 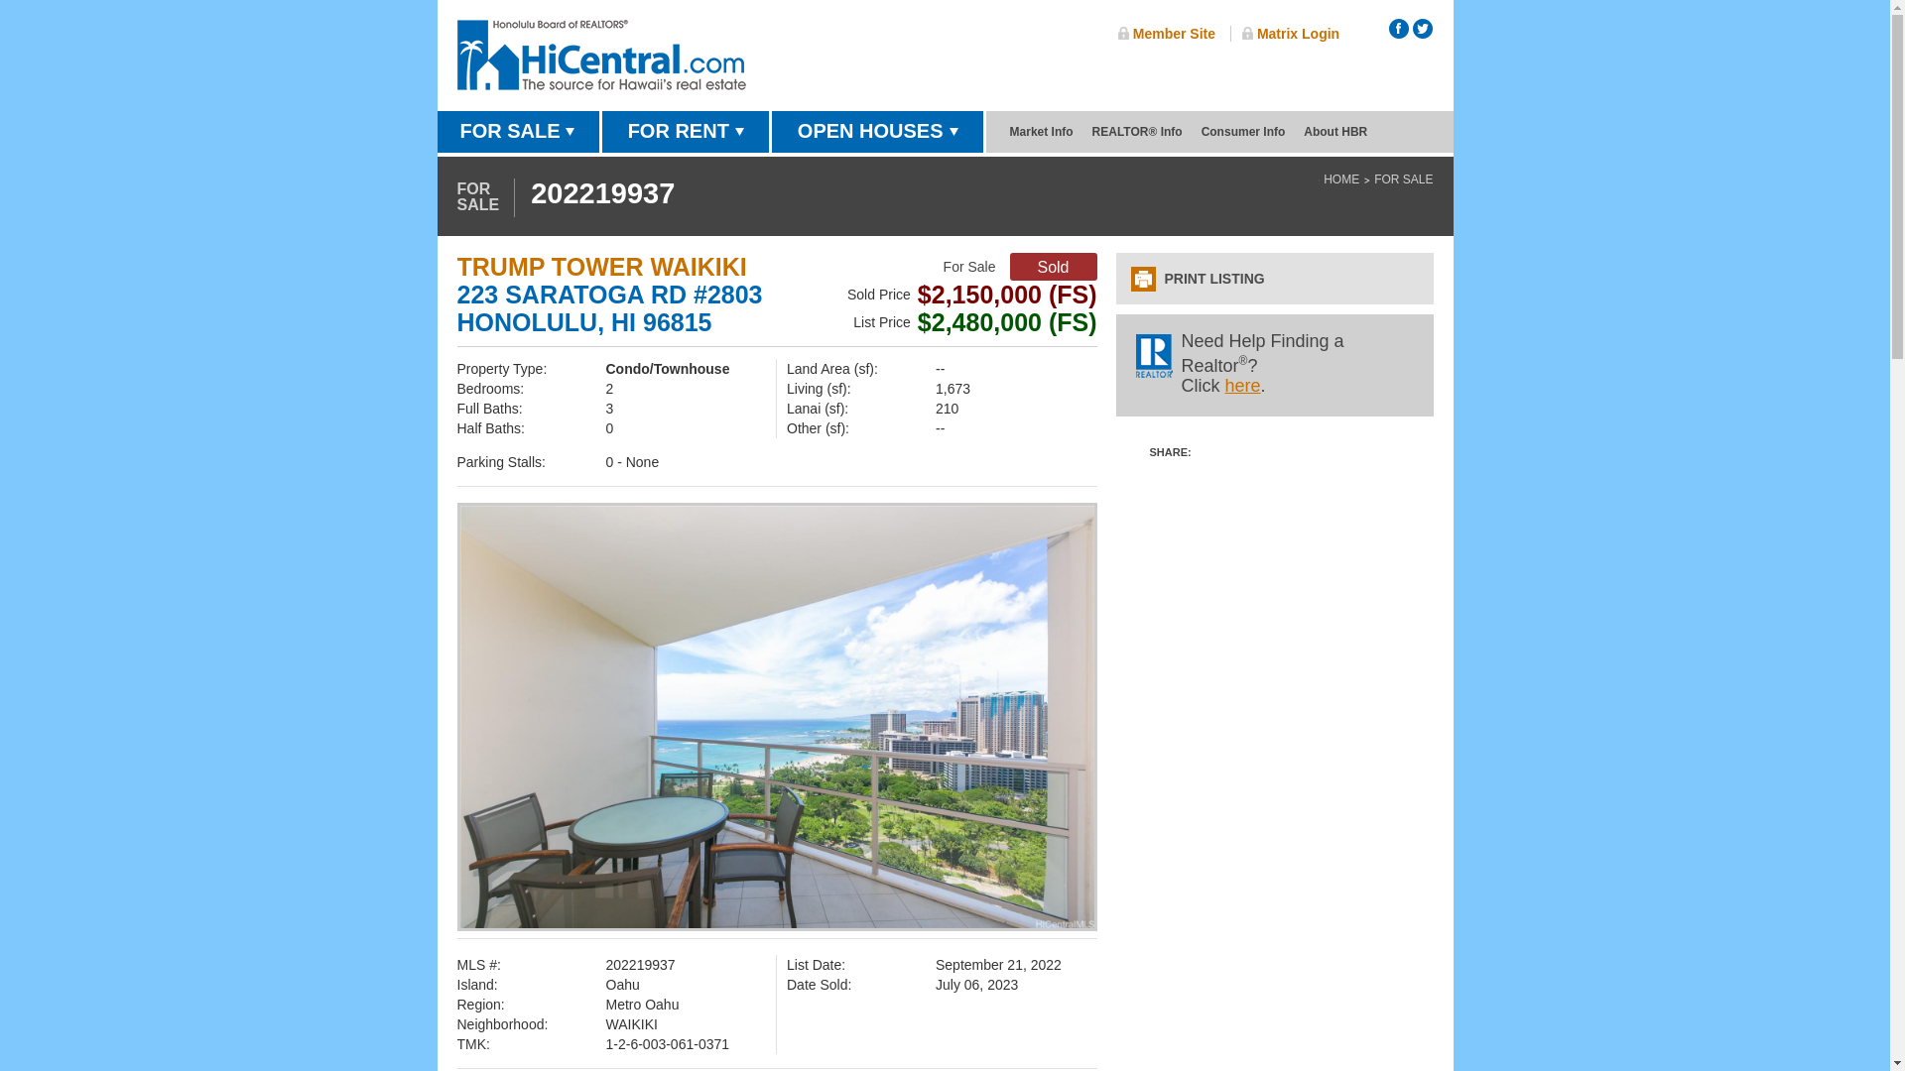 What do you see at coordinates (877, 133) in the screenshot?
I see `OPEN HOUSES` at bounding box center [877, 133].